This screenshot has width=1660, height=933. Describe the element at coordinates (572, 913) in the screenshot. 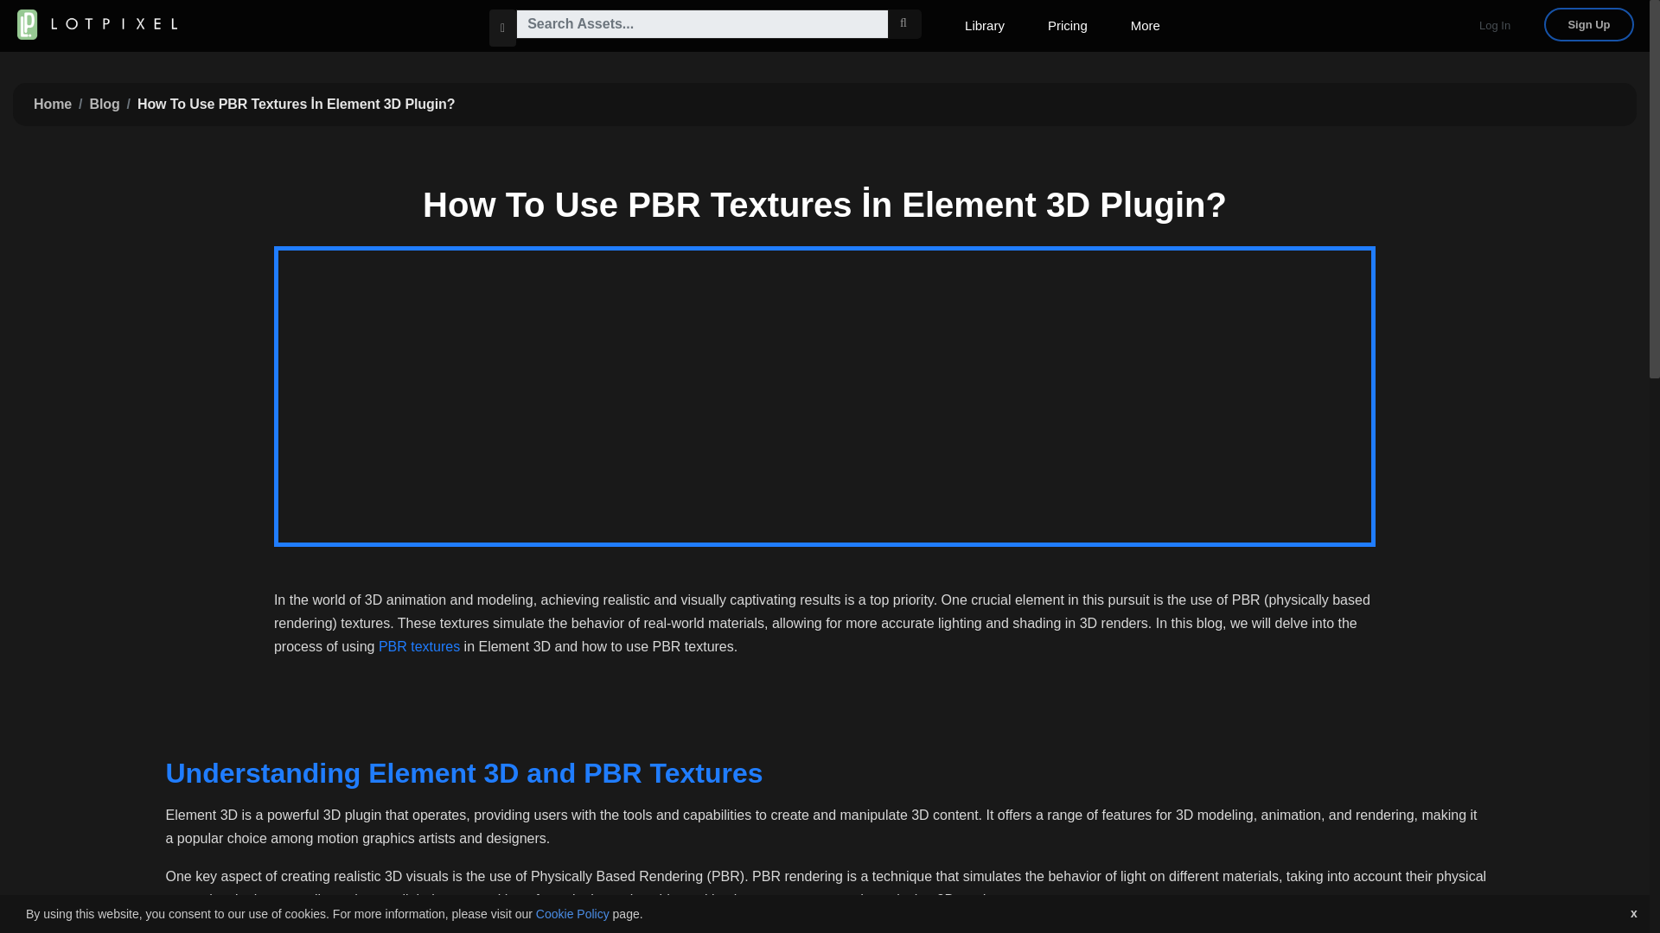

I see `Cookie Policy` at that location.